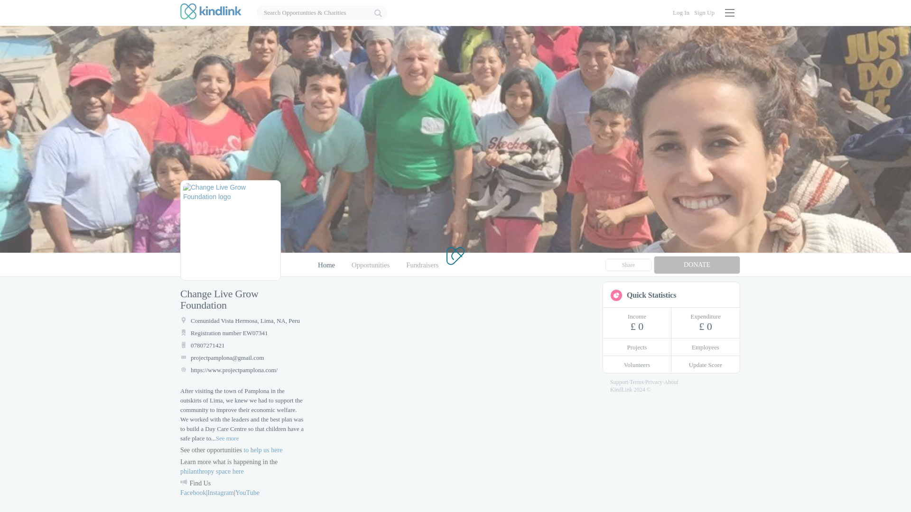  Describe the element at coordinates (193, 493) in the screenshot. I see `Facebook` at that location.